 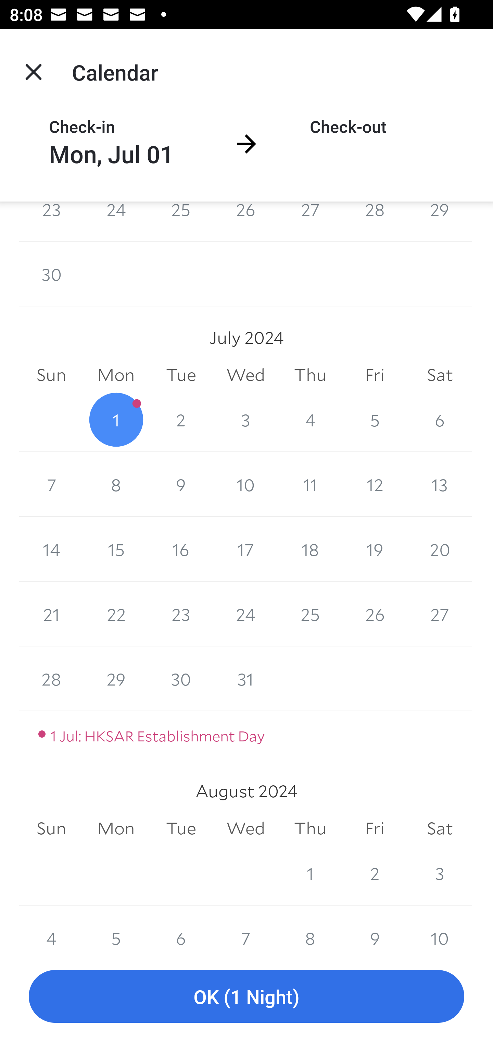 I want to click on Thu, so click(x=310, y=828).